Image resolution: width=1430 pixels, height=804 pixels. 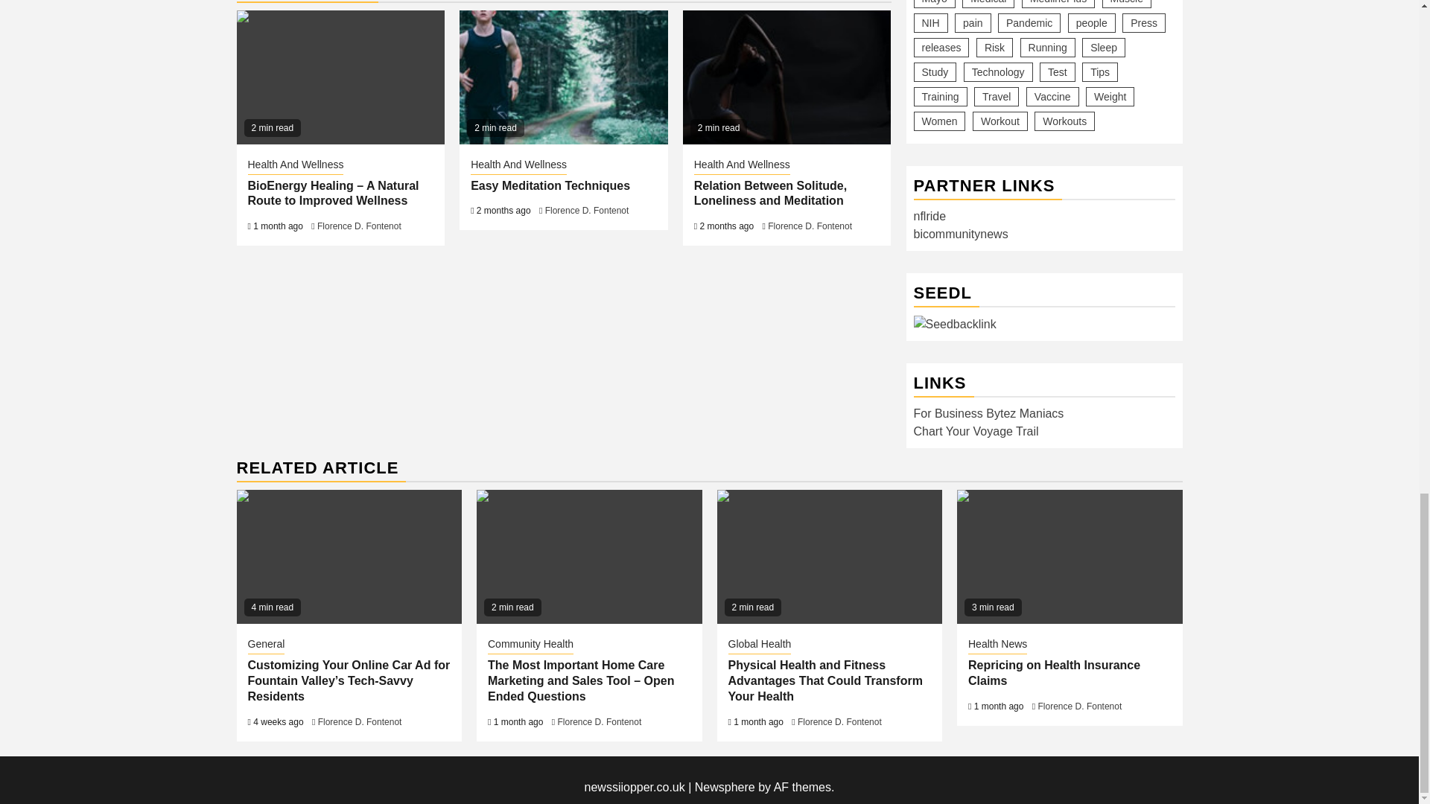 I want to click on Florence D. Fontenot, so click(x=587, y=211).